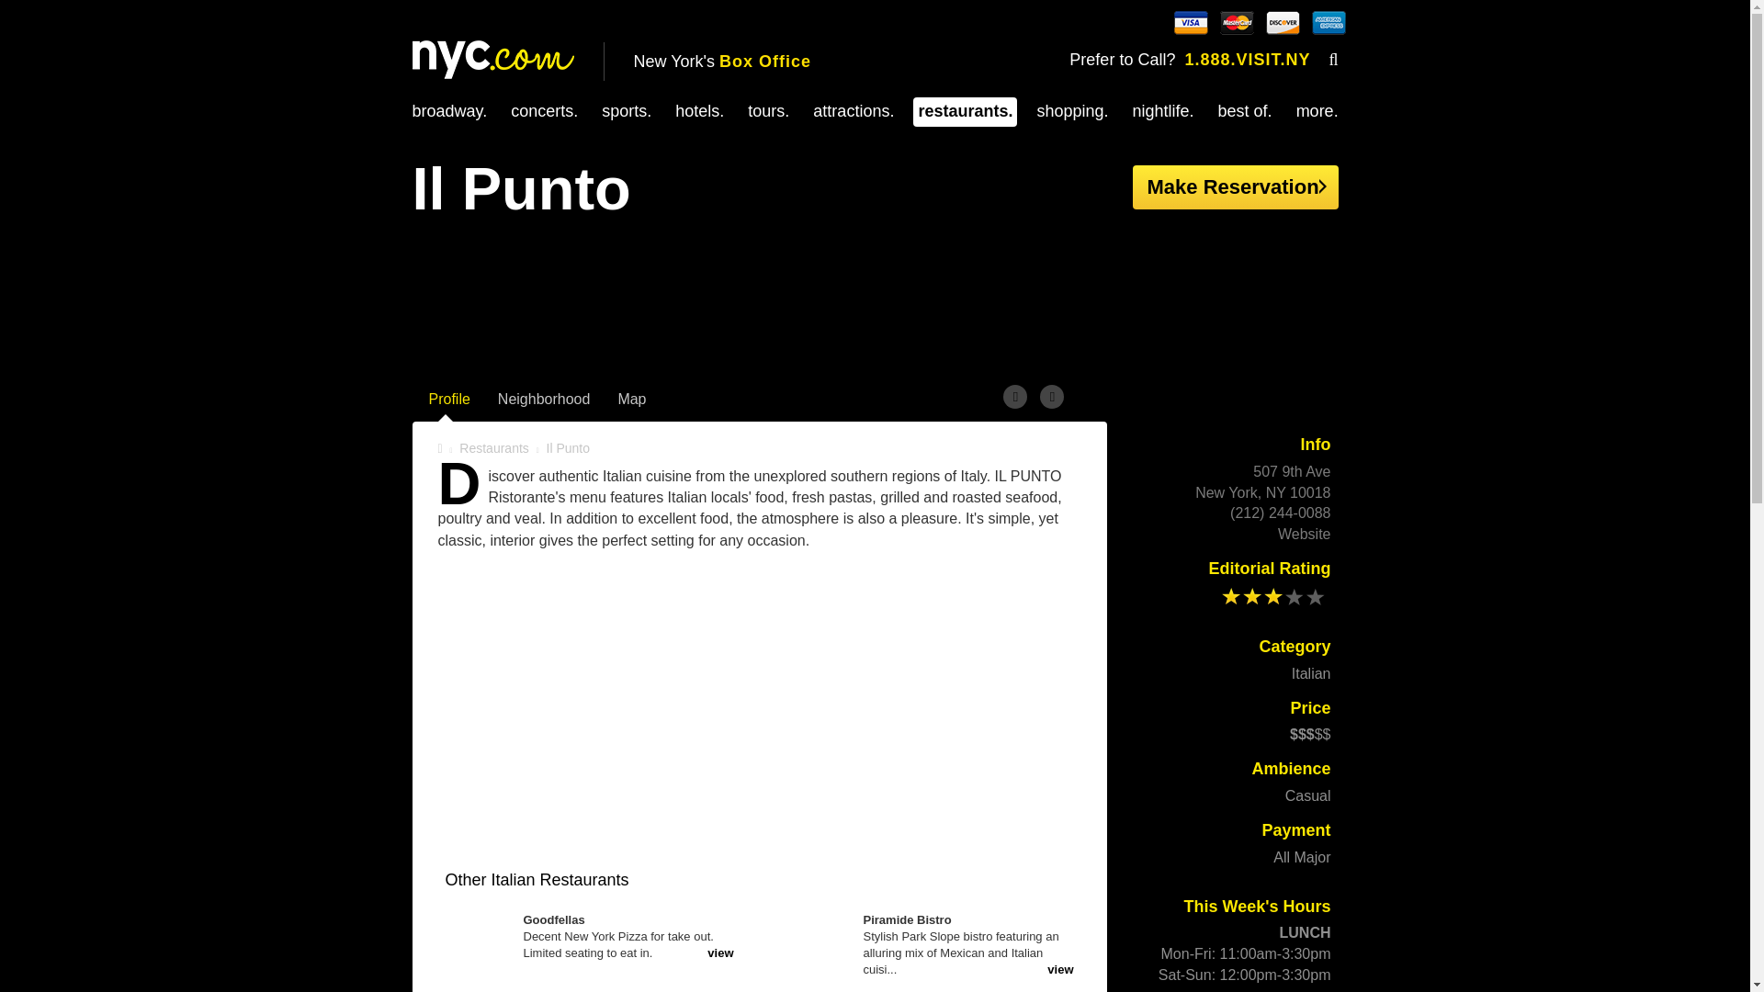  What do you see at coordinates (448, 110) in the screenshot?
I see `broadway.` at bounding box center [448, 110].